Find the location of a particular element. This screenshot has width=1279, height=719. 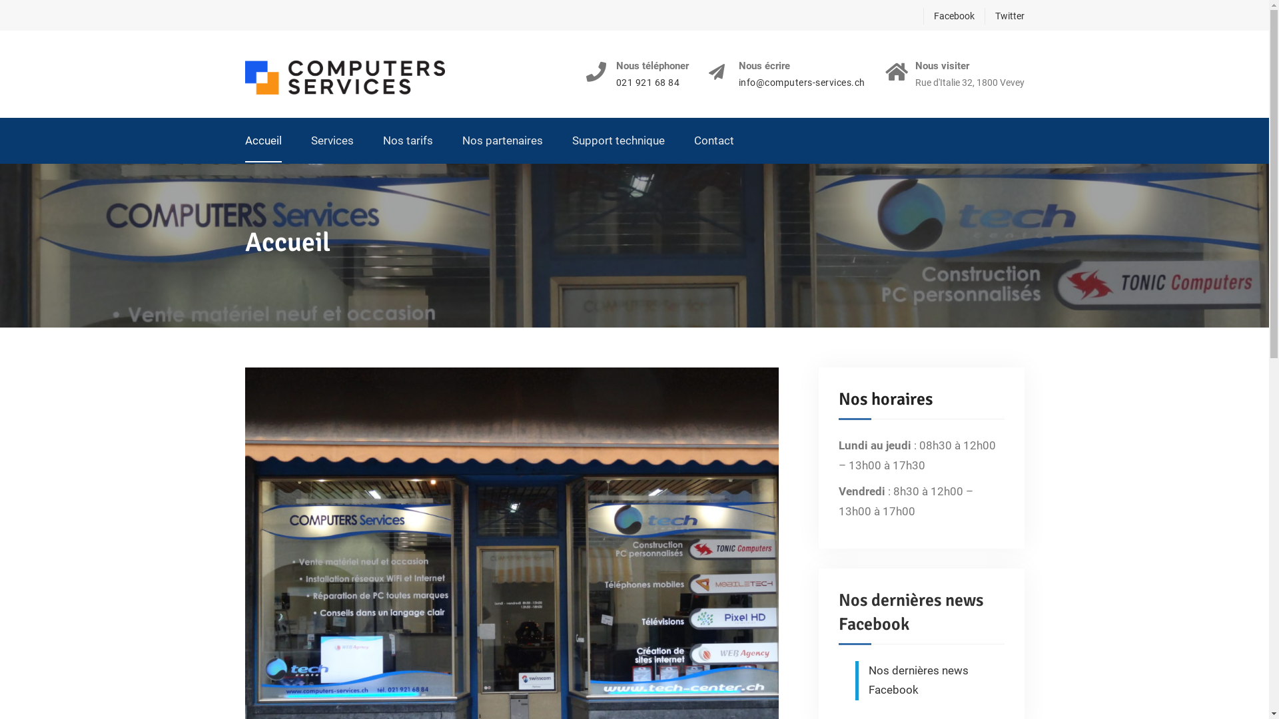

Nos partenaires is located at coordinates (502, 141).